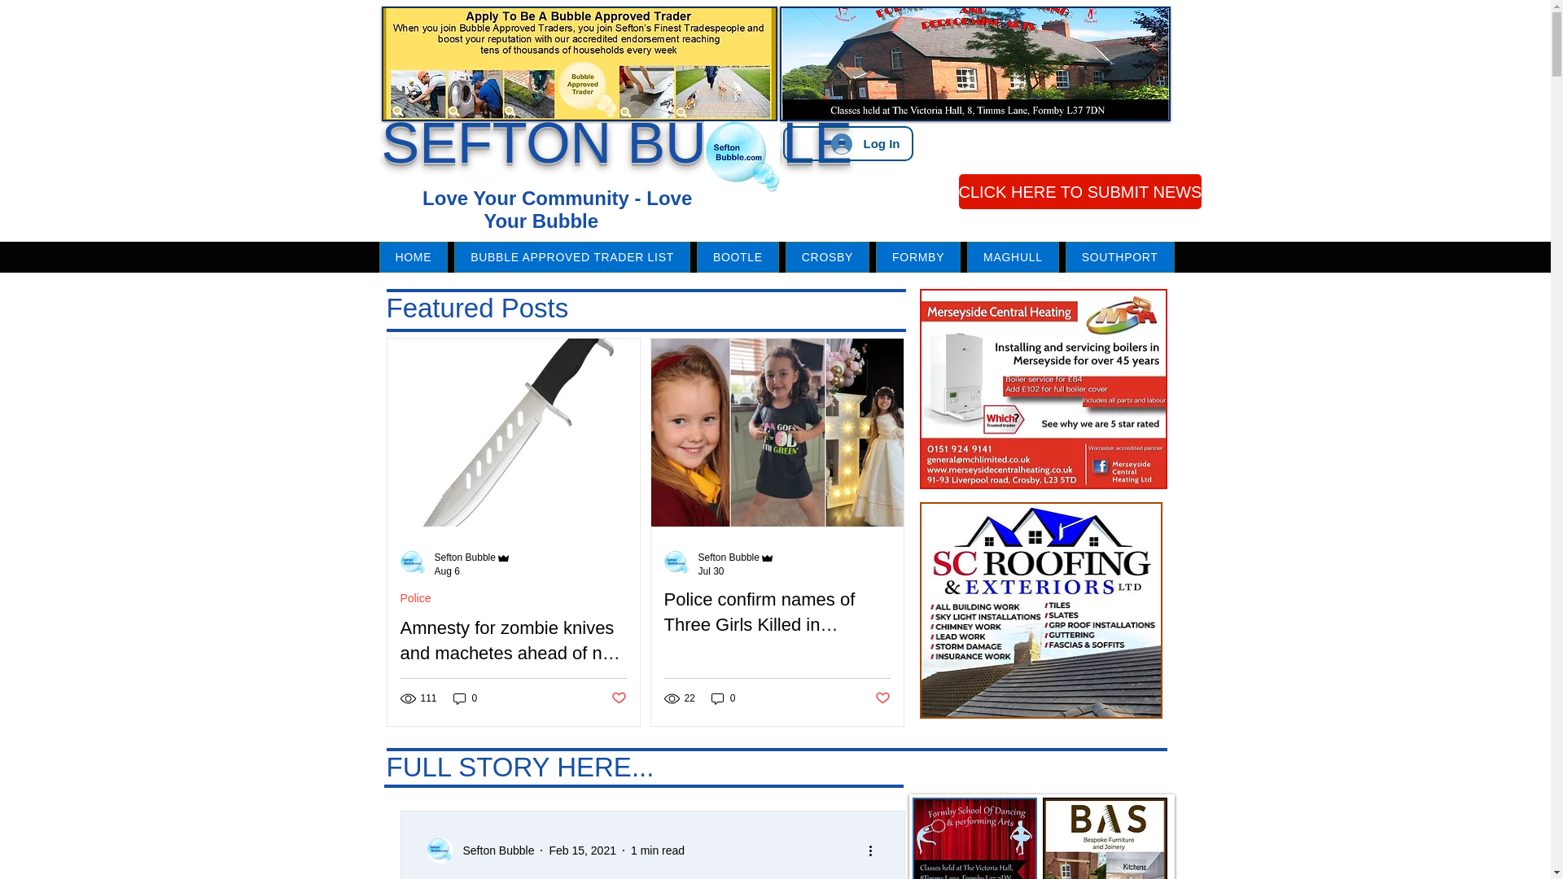  Describe the element at coordinates (581, 849) in the screenshot. I see `Feb 15, 2021` at that location.